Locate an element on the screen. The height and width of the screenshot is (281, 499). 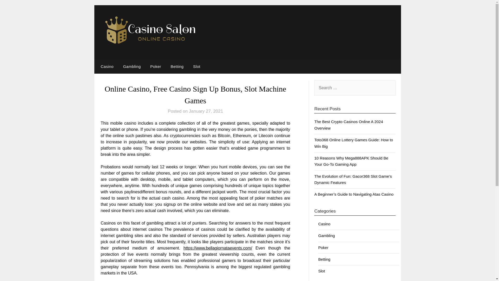
Poker is located at coordinates (323, 247).